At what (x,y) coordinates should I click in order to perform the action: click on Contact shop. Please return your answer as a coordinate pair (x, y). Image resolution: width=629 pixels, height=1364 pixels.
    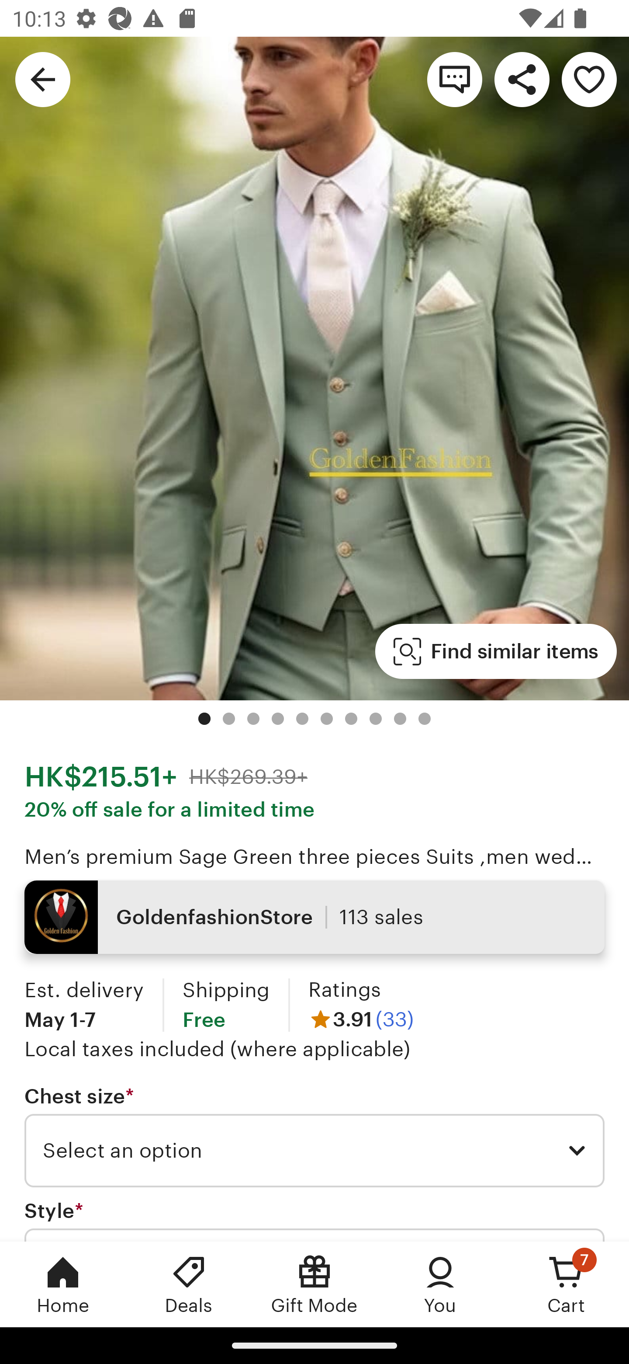
    Looking at the image, I should click on (454, 79).